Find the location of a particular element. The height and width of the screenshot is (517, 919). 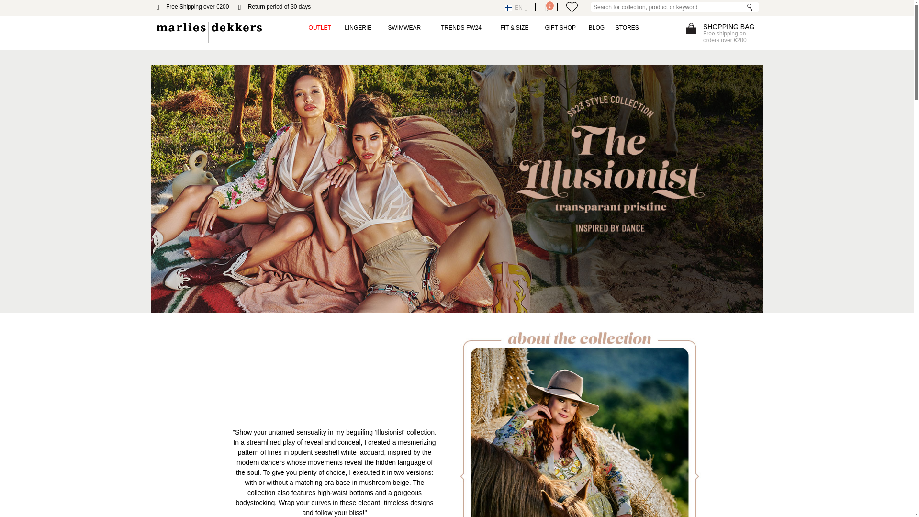

go is located at coordinates (750, 7).